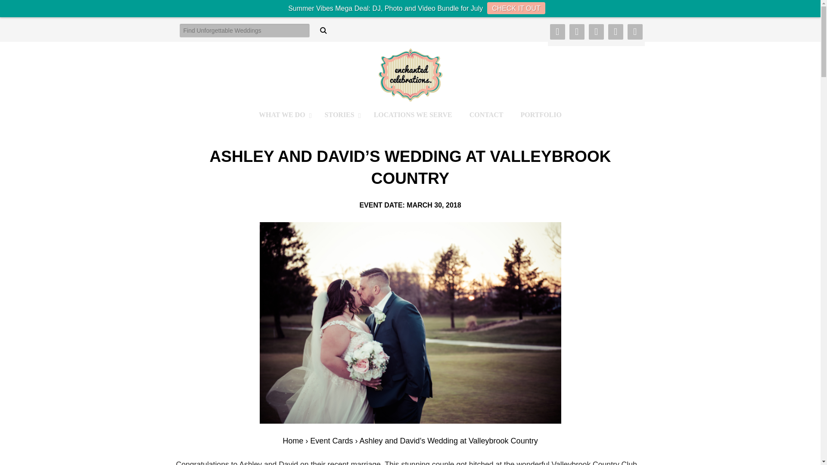  I want to click on Enchanted Celebrations, so click(410, 74).